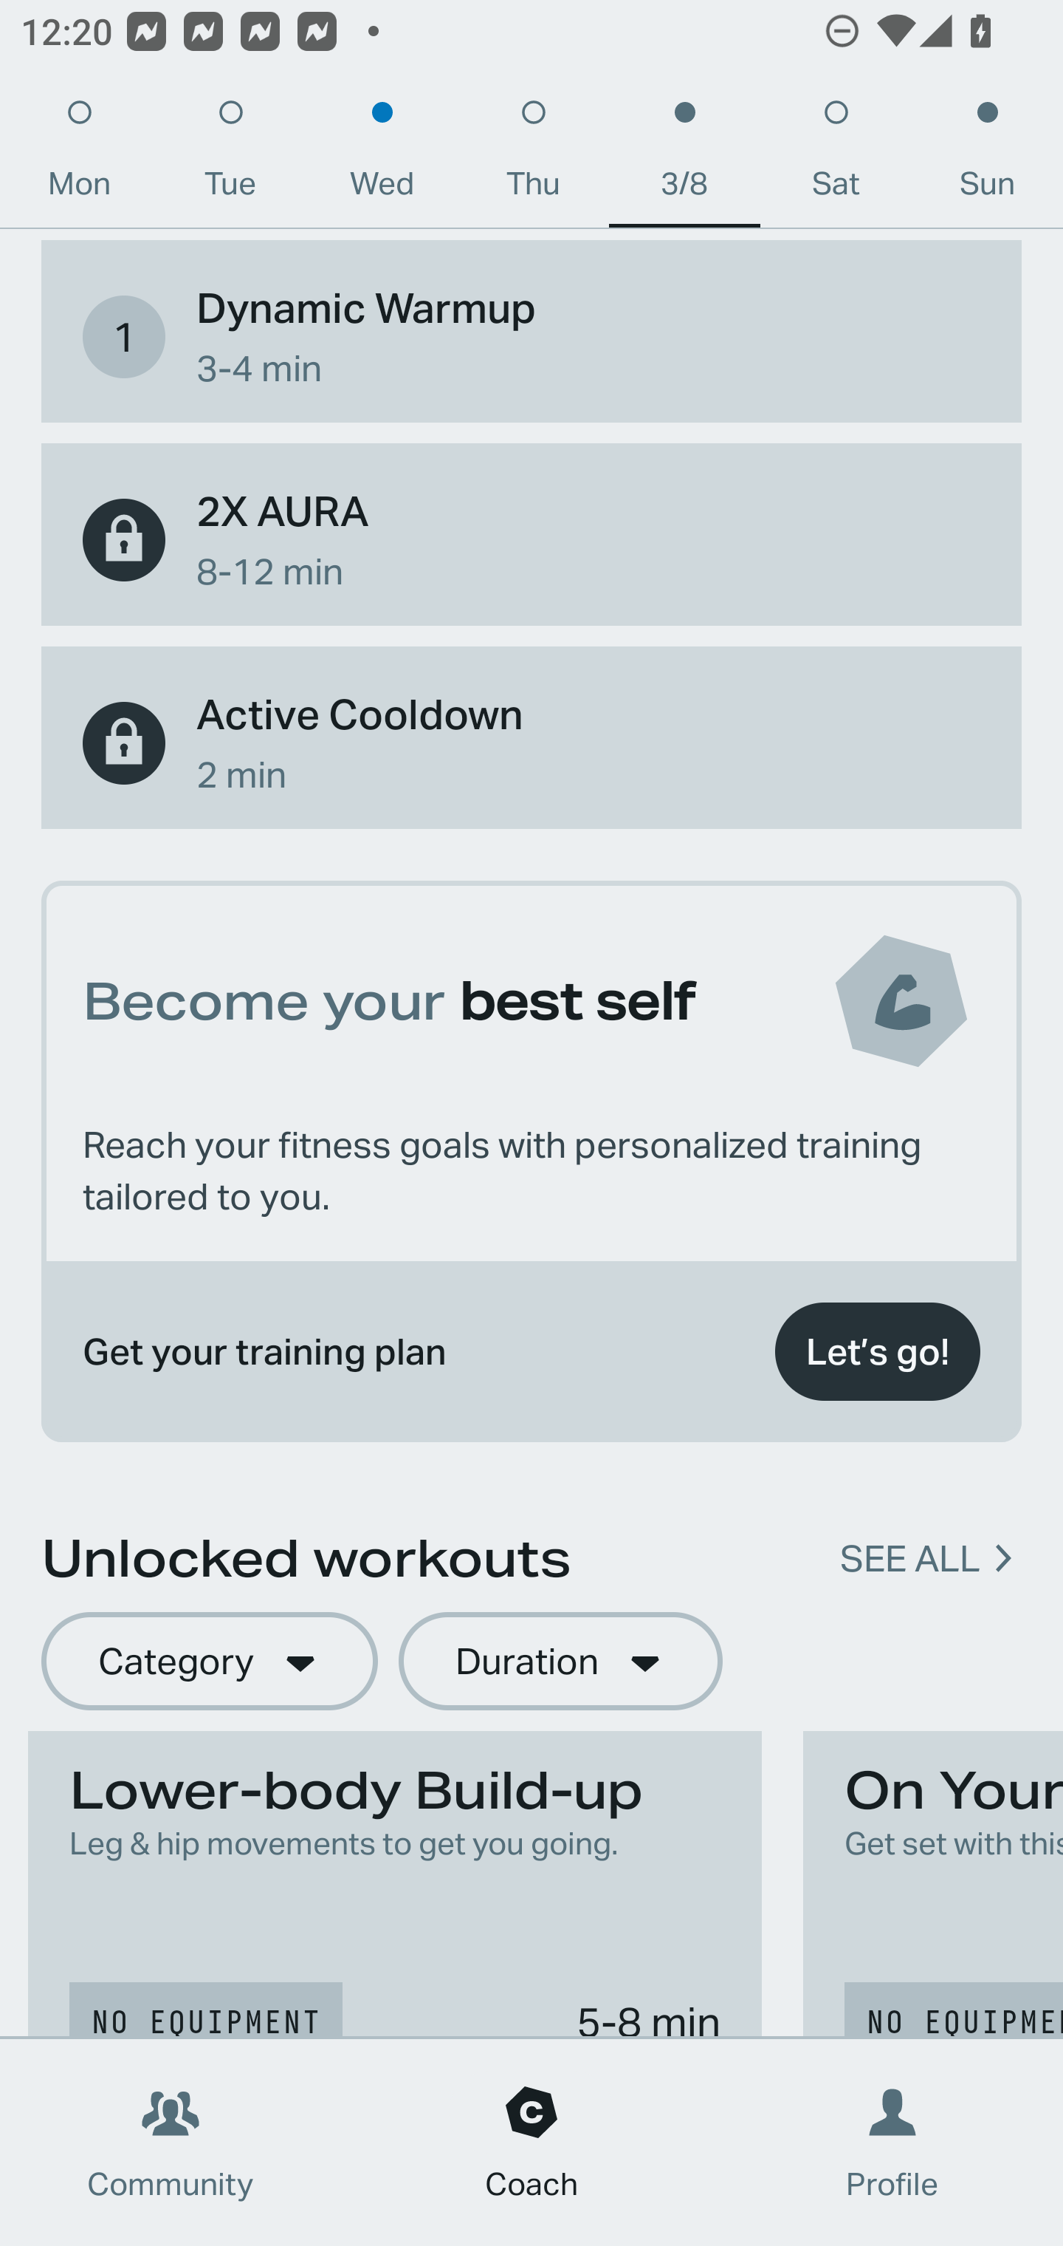 This screenshot has width=1063, height=2246. Describe the element at coordinates (531, 337) in the screenshot. I see `1 Dynamic Warmup 3-4 min` at that location.